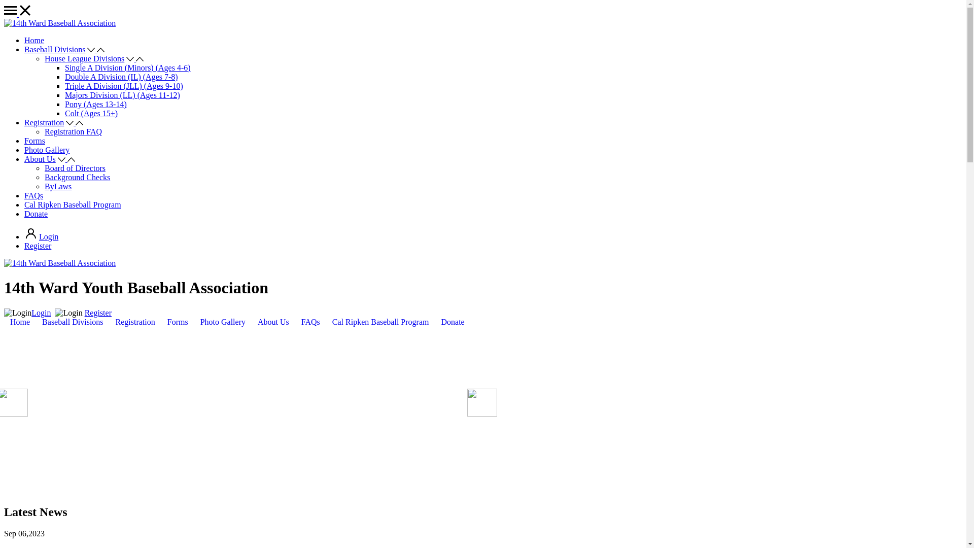 The height and width of the screenshot is (548, 974). Describe the element at coordinates (453, 323) in the screenshot. I see `Donate` at that location.